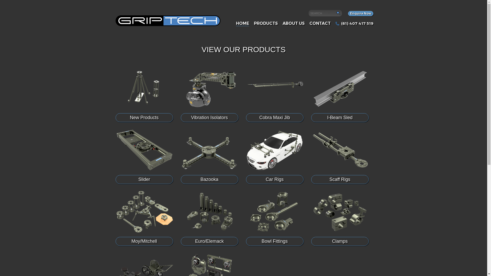 The width and height of the screenshot is (491, 276). What do you see at coordinates (322, 13) in the screenshot?
I see `Search` at bounding box center [322, 13].